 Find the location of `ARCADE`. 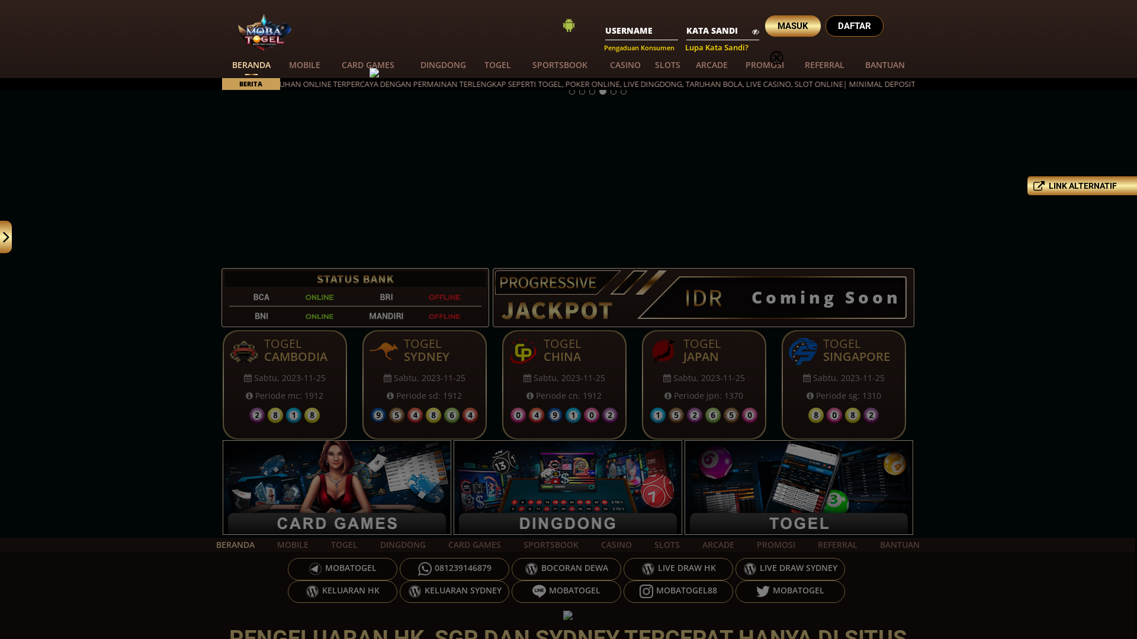

ARCADE is located at coordinates (712, 66).